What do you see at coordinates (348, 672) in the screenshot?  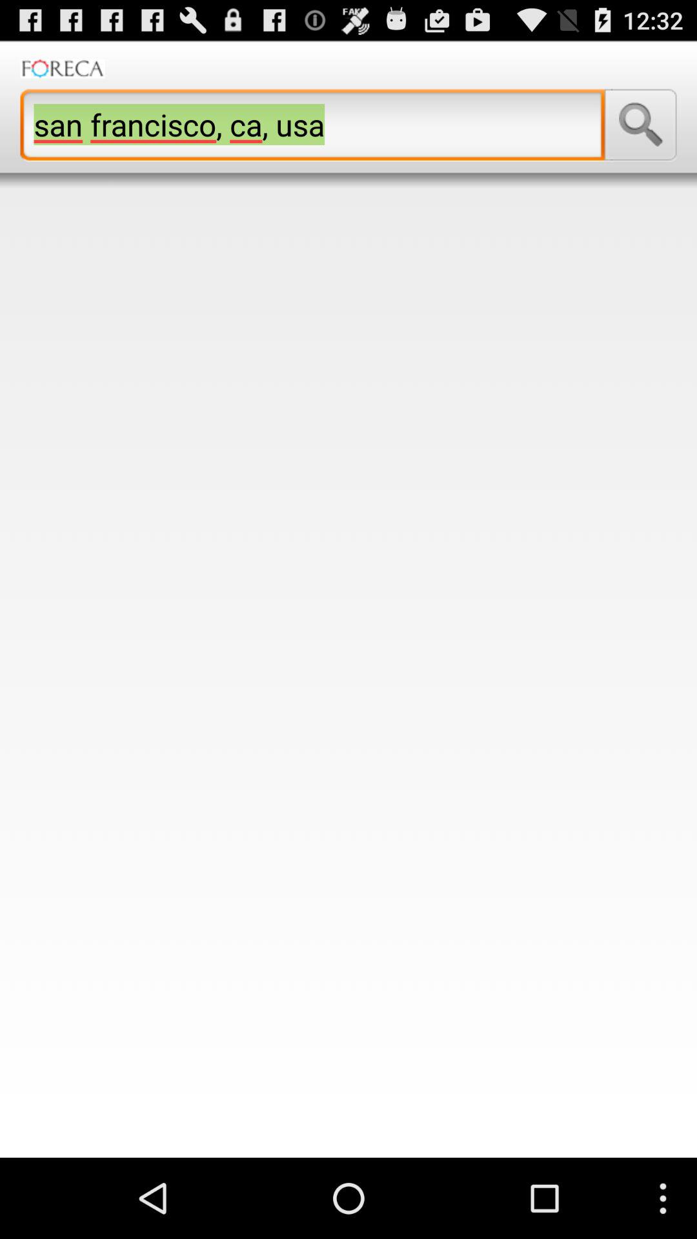 I see `choose icon below san francisco ca item` at bounding box center [348, 672].